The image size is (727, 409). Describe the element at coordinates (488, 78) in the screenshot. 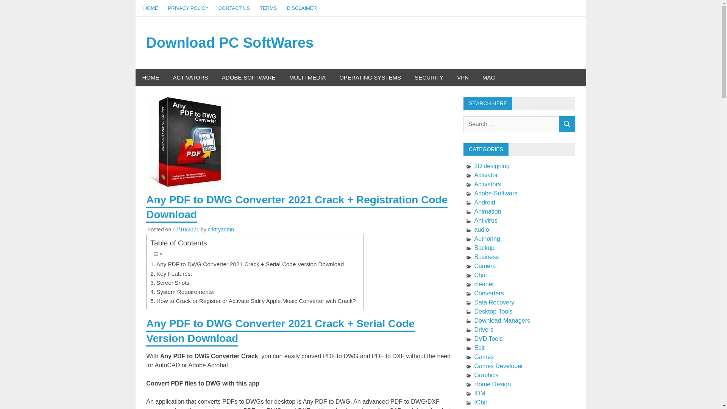

I see `MAC` at that location.